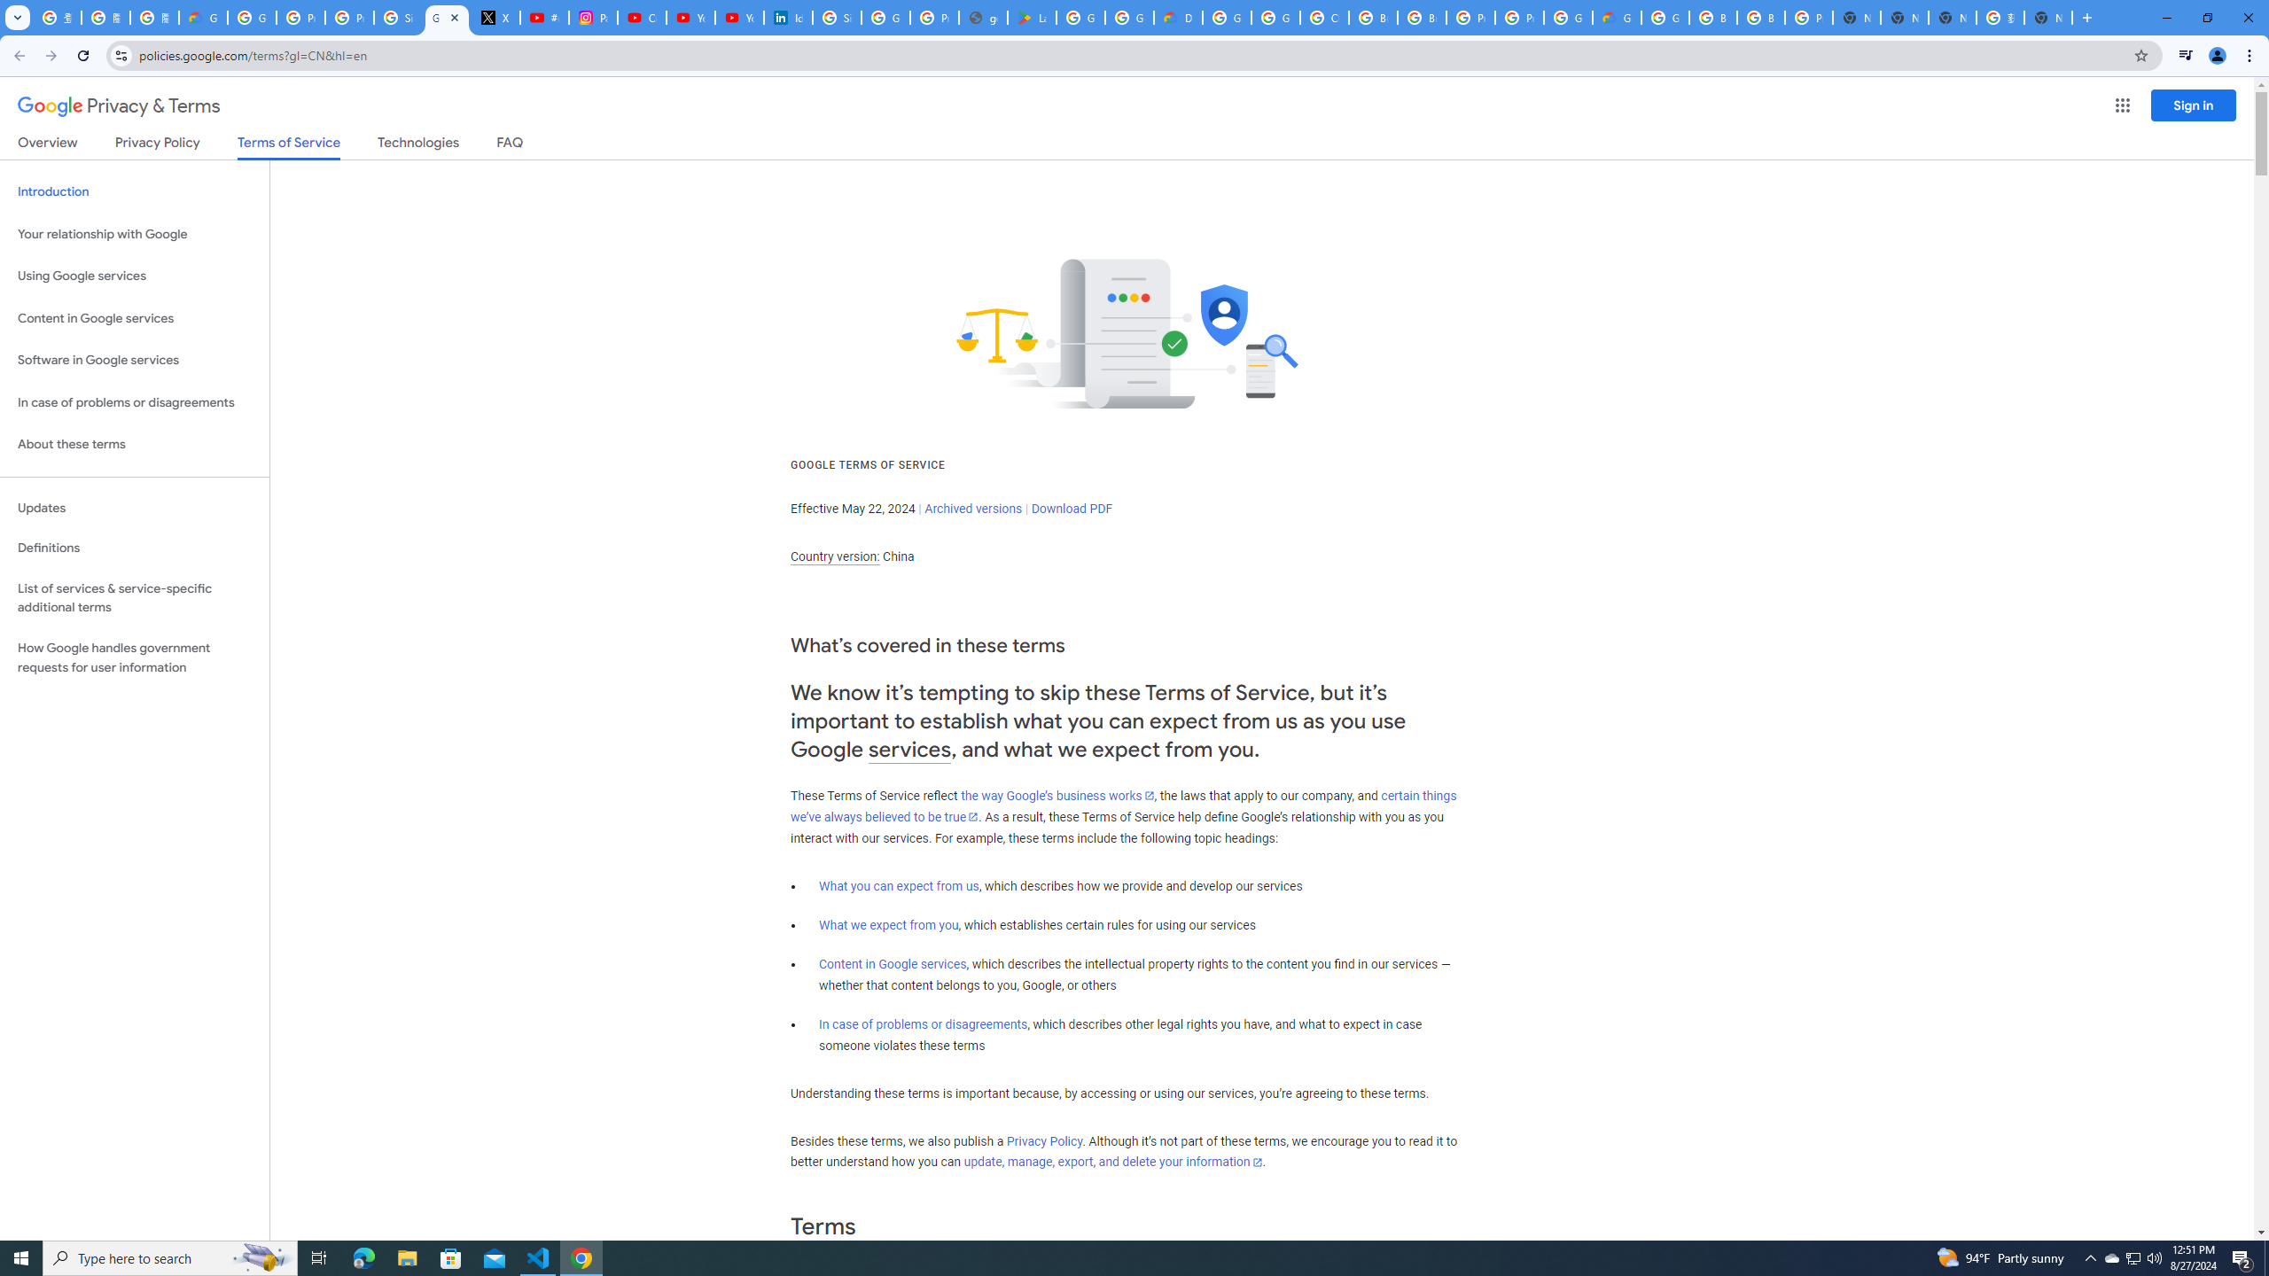 This screenshot has height=1276, width=2269. I want to click on What you can expect from us, so click(899, 886).